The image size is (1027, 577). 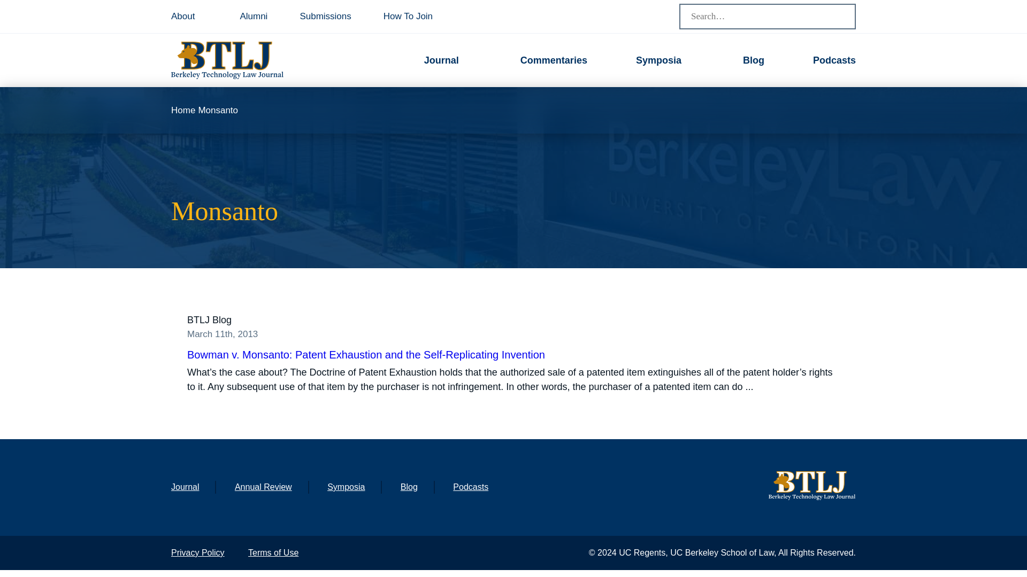 What do you see at coordinates (253, 17) in the screenshot?
I see `Alumni` at bounding box center [253, 17].